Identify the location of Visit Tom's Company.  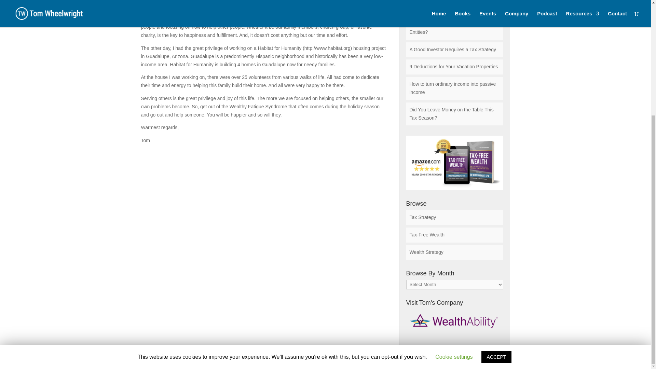
(454, 321).